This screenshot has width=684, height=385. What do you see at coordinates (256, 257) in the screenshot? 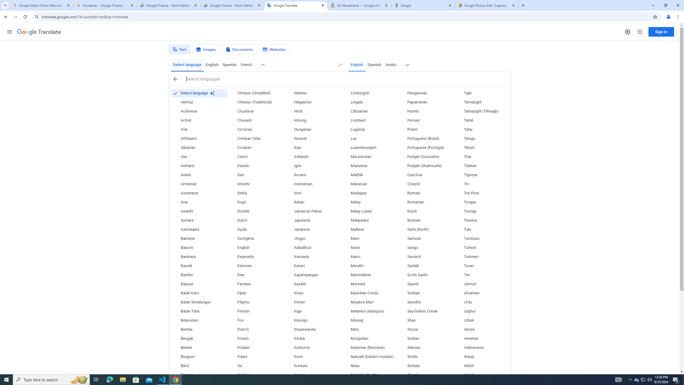
I see `Esperanto` at bounding box center [256, 257].